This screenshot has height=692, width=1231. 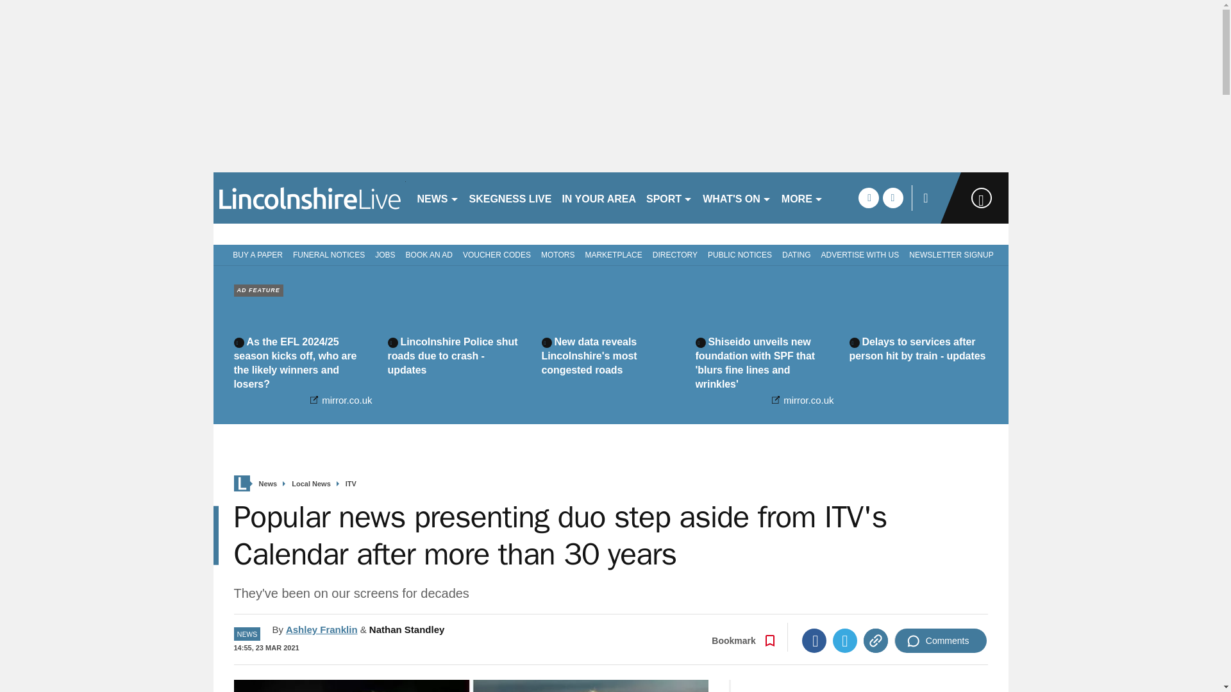 What do you see at coordinates (814, 641) in the screenshot?
I see `Facebook` at bounding box center [814, 641].